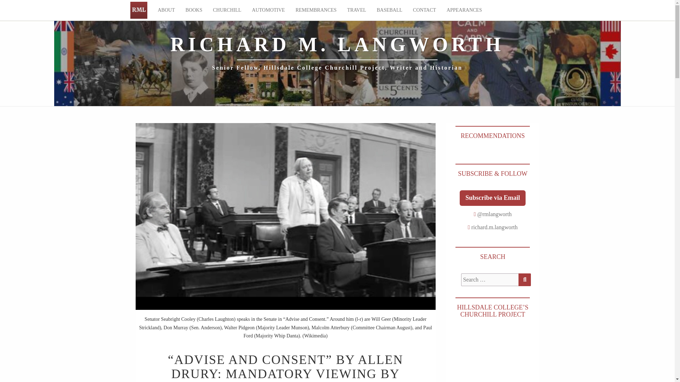 The width and height of the screenshot is (680, 382). Describe the element at coordinates (424, 10) in the screenshot. I see `CONTACT` at that location.